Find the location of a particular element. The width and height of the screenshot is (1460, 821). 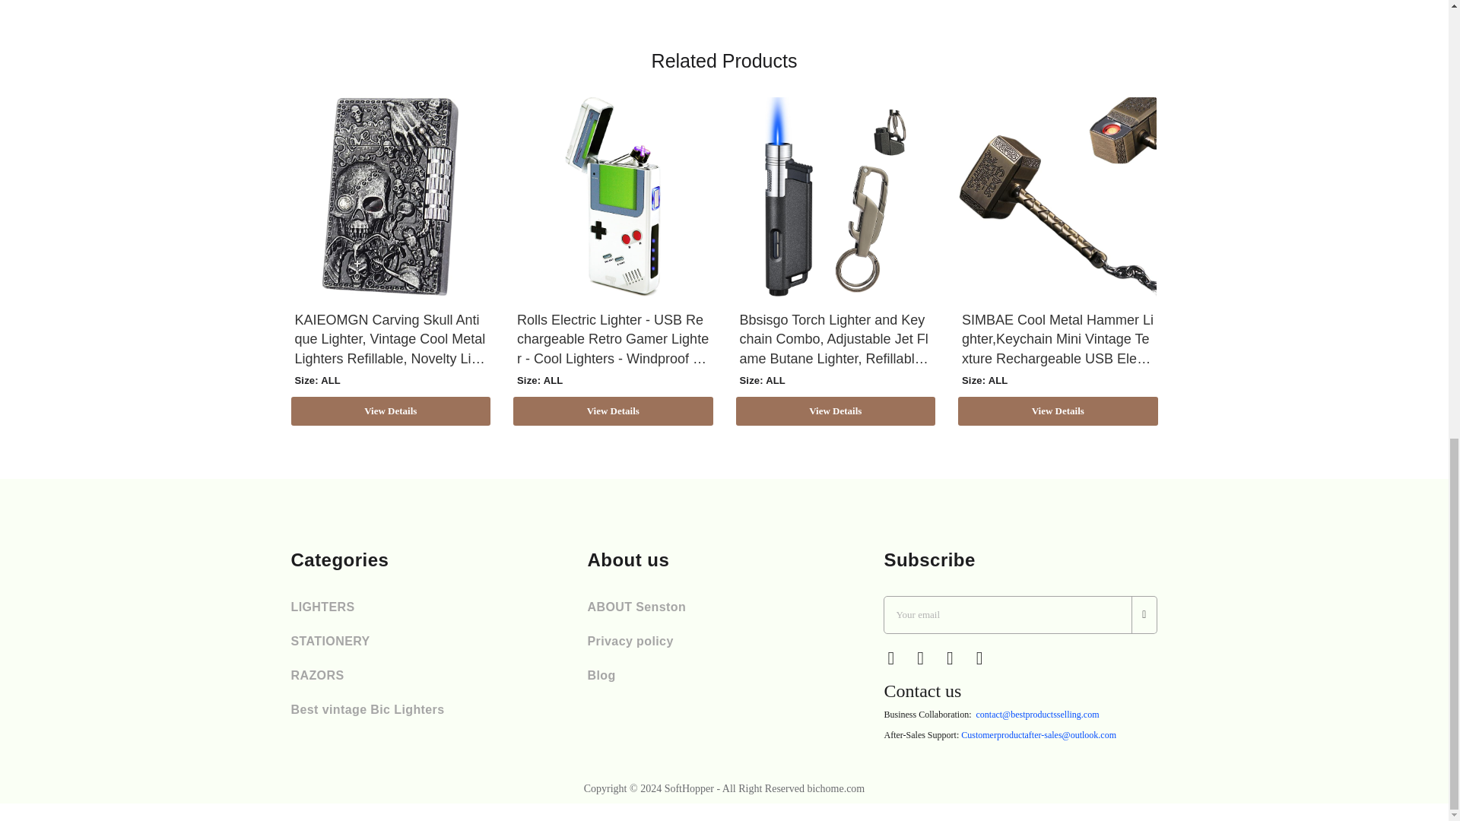

View Details is located at coordinates (835, 410).